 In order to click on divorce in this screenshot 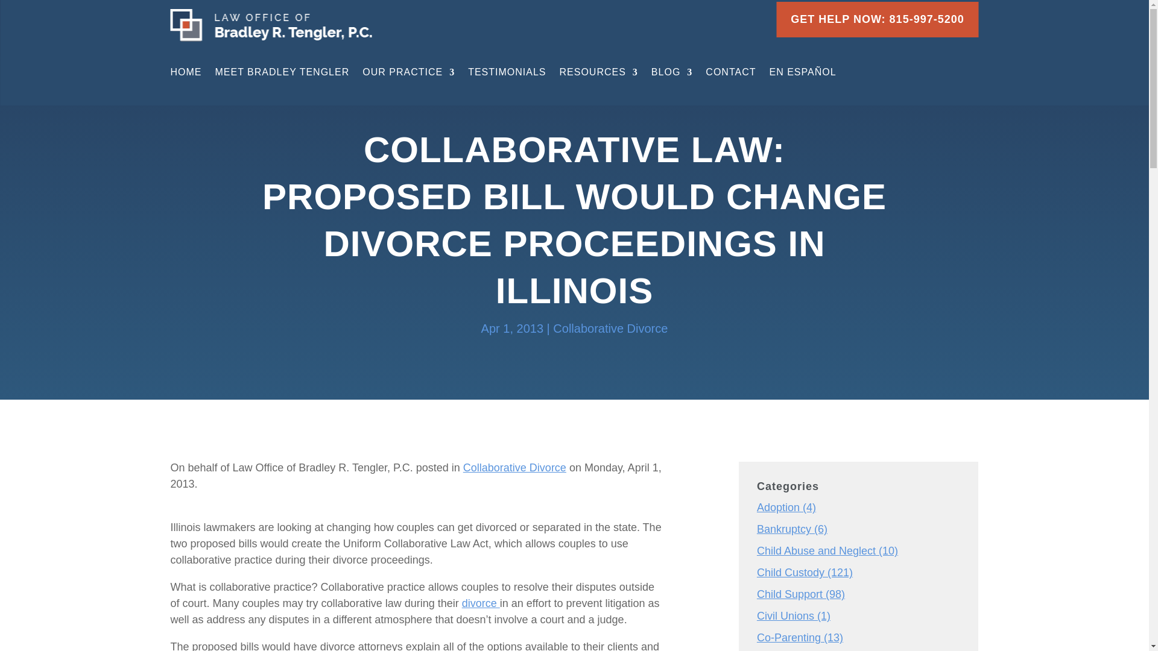, I will do `click(481, 603)`.